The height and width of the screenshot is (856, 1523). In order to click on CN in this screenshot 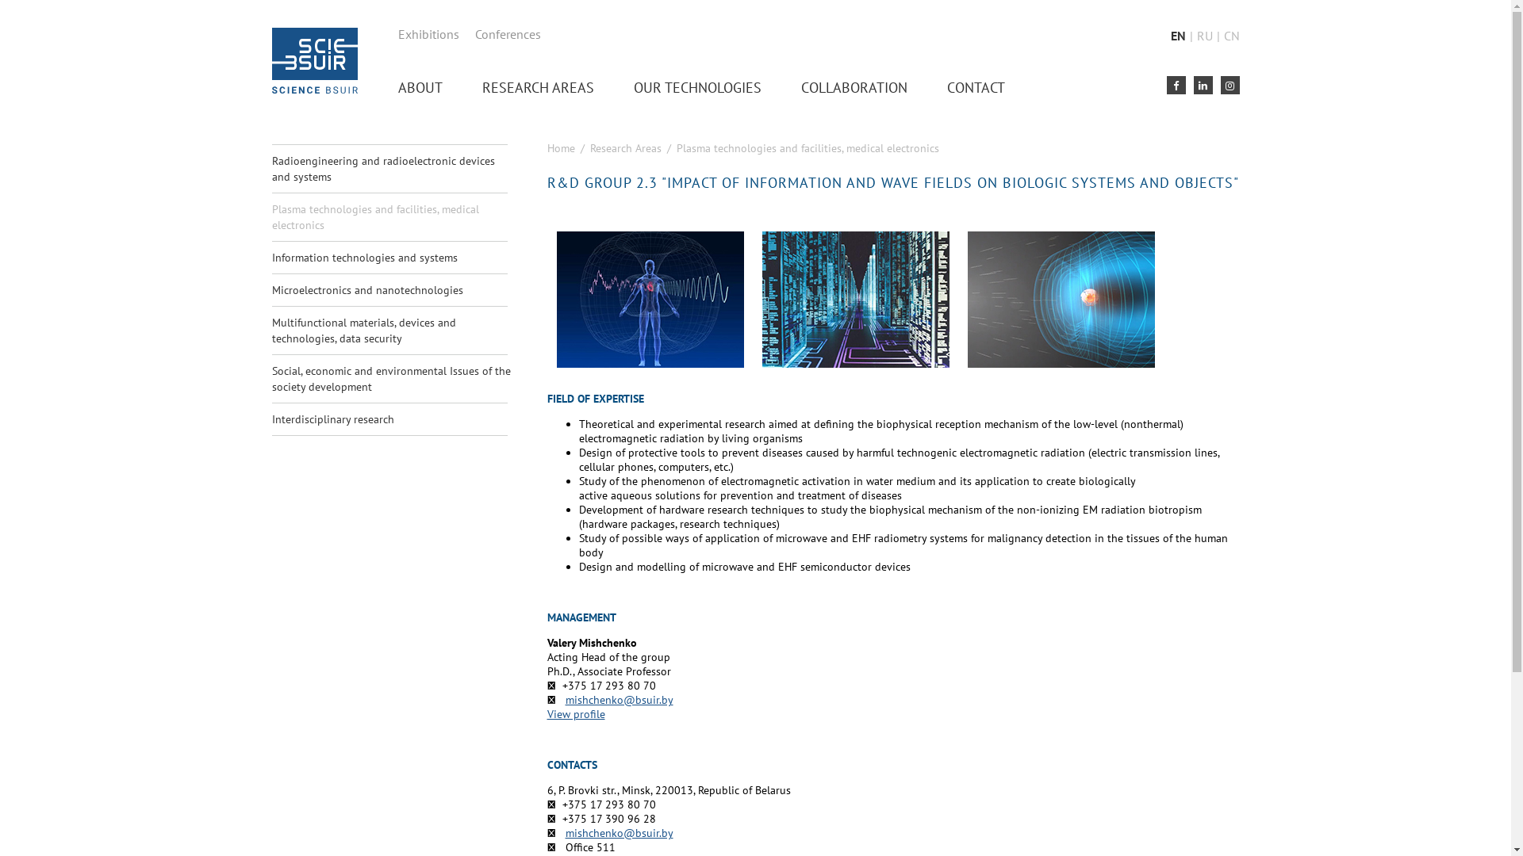, I will do `click(1231, 36)`.